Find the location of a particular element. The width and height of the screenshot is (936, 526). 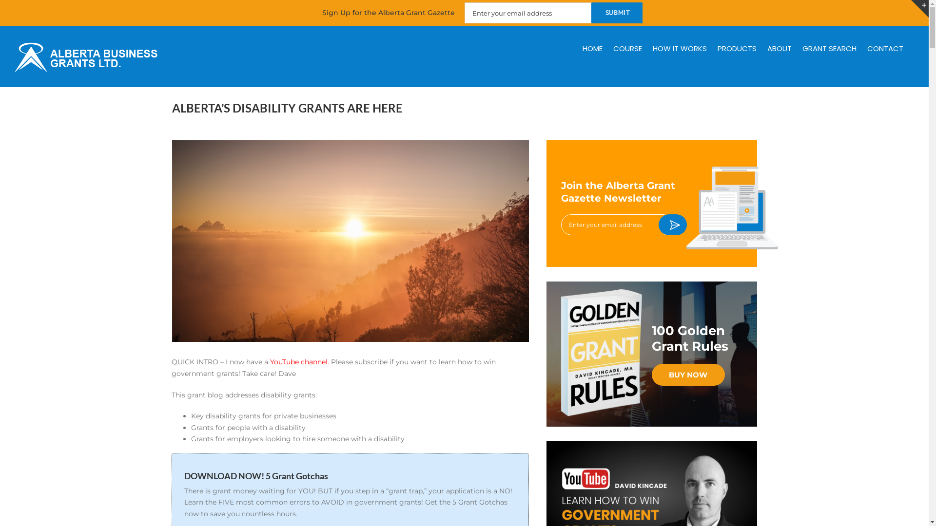

Submit is located at coordinates (617, 13).